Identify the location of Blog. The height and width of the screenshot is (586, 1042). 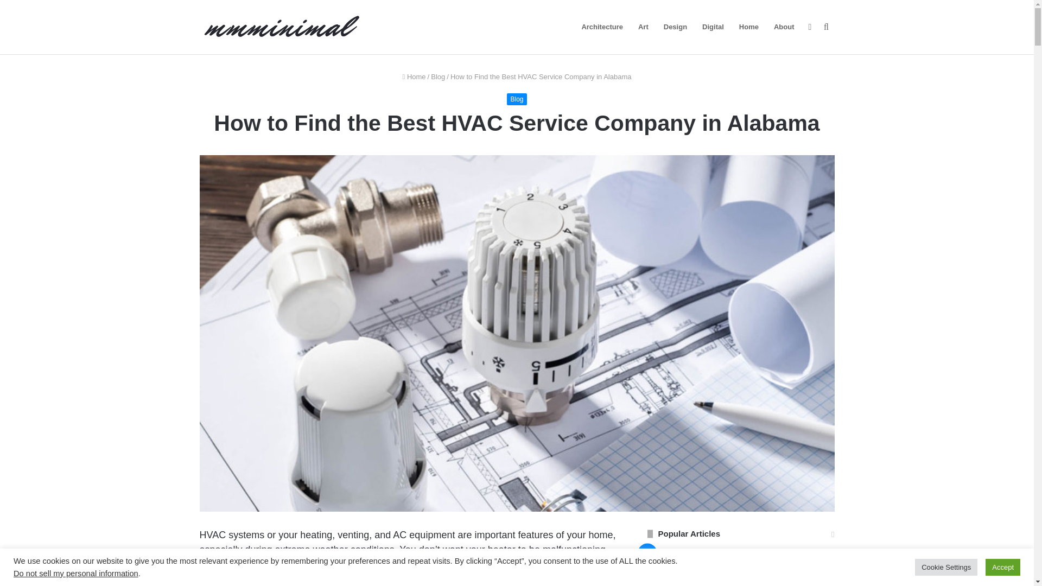
(516, 99).